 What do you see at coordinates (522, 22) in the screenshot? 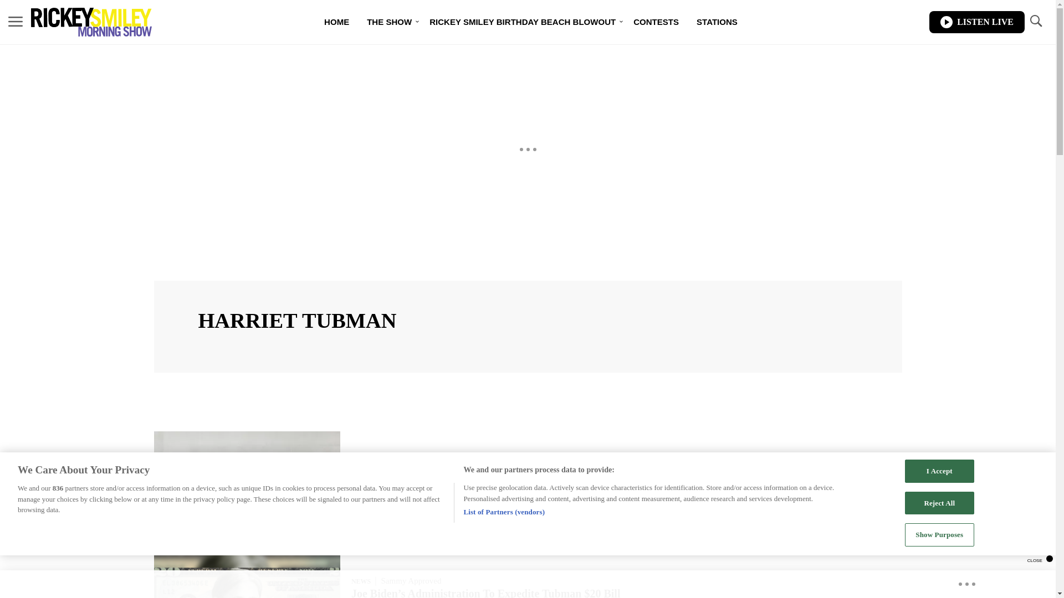
I see `RICKEY SMILEY BIRTHDAY BEACH BLOWOUT` at bounding box center [522, 22].